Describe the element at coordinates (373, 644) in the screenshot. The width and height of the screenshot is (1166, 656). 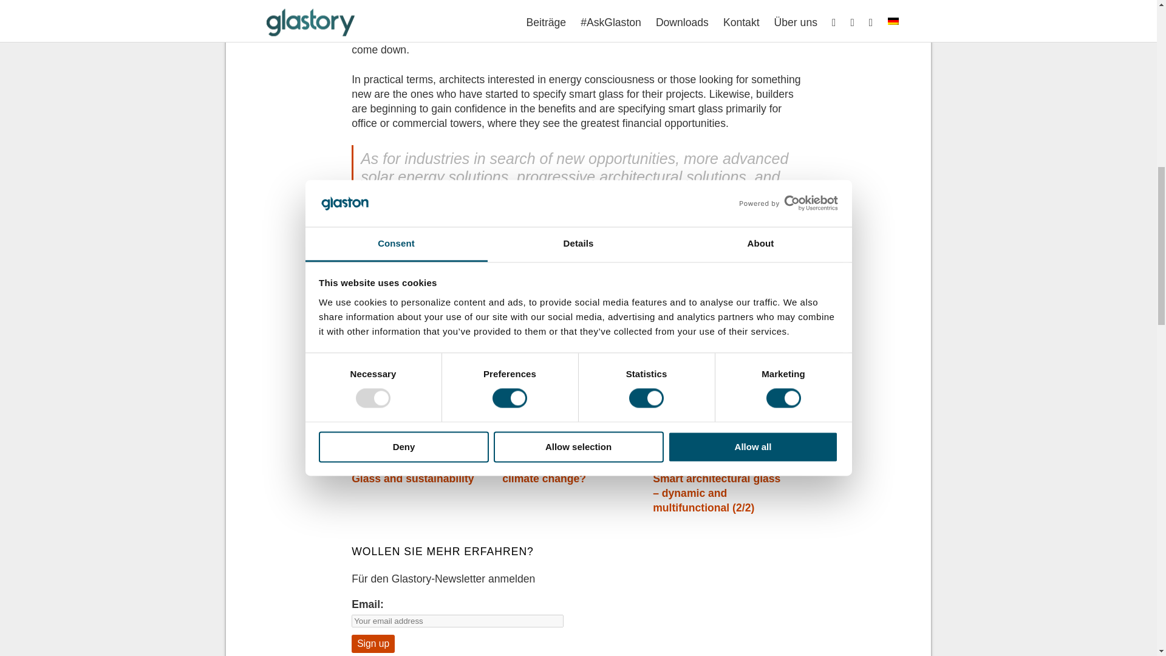
I see `Sign up` at that location.